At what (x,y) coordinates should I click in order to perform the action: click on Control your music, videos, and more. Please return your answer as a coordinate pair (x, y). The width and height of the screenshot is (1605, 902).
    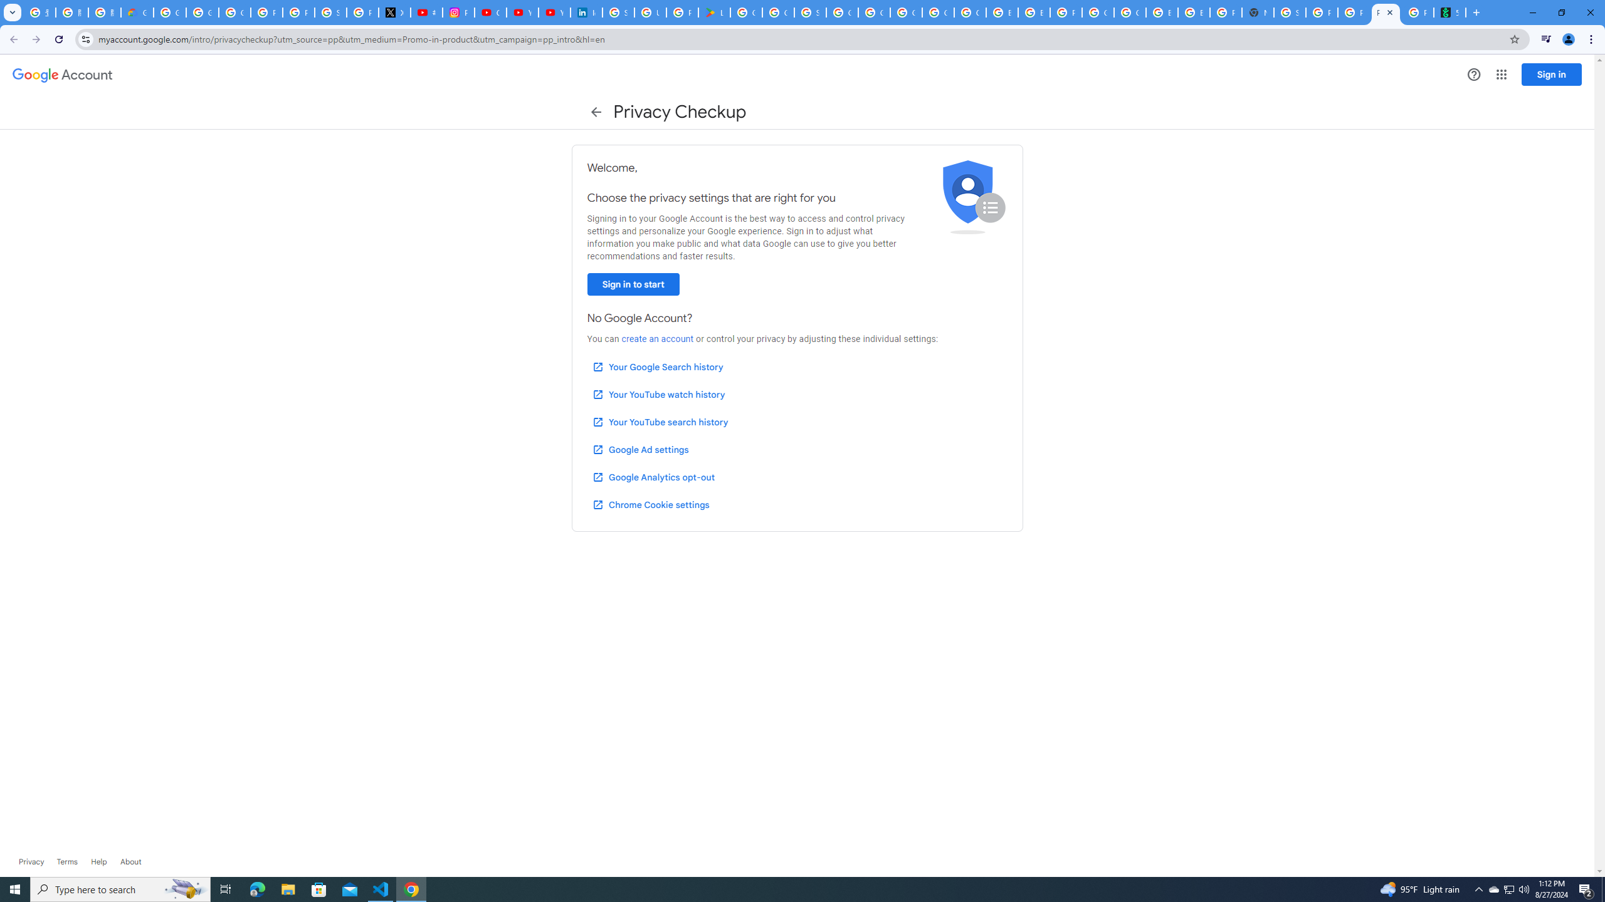
    Looking at the image, I should click on (1546, 39).